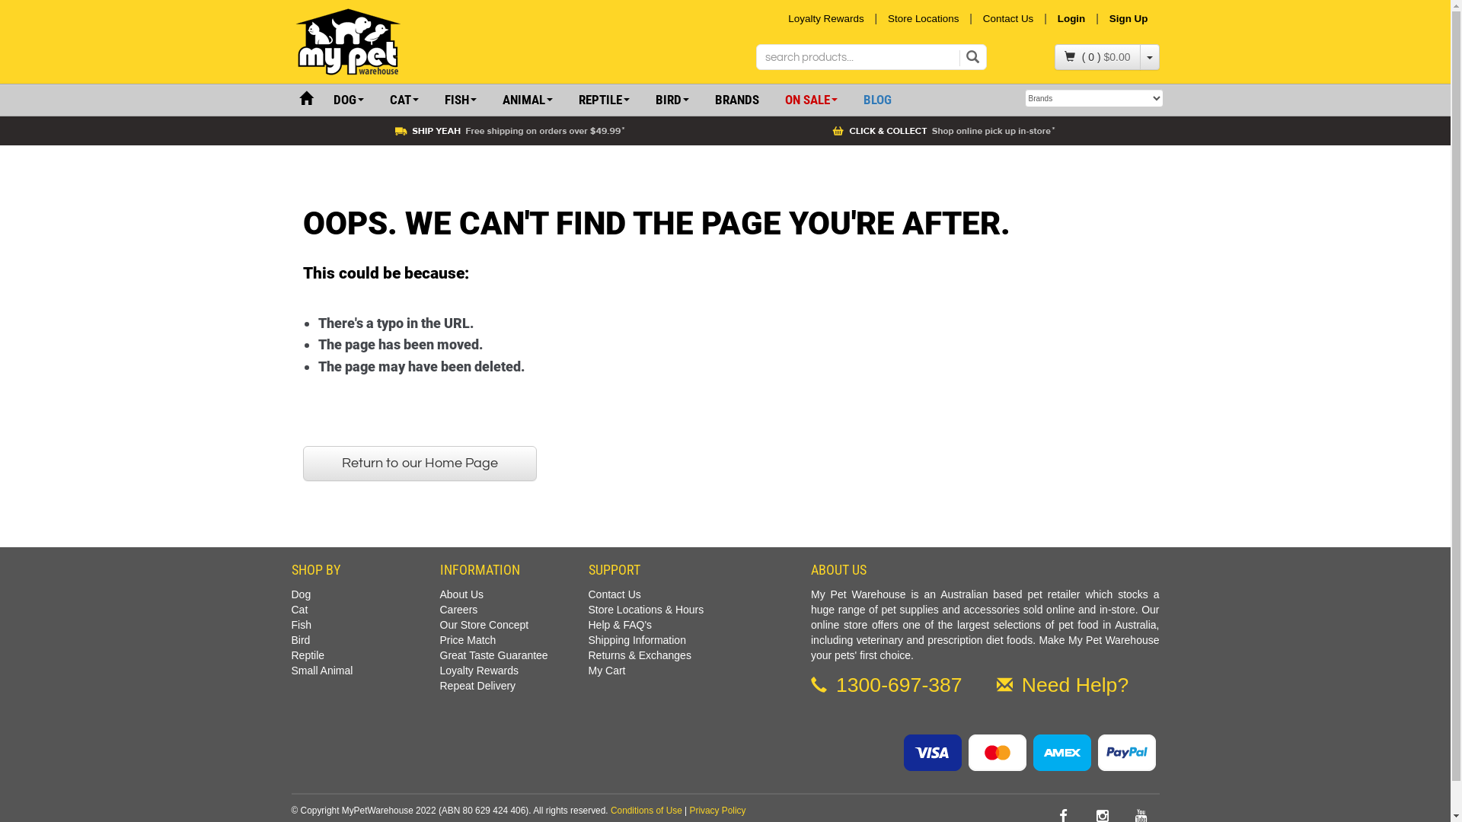 The width and height of the screenshot is (1462, 822). I want to click on DOG, so click(347, 100).